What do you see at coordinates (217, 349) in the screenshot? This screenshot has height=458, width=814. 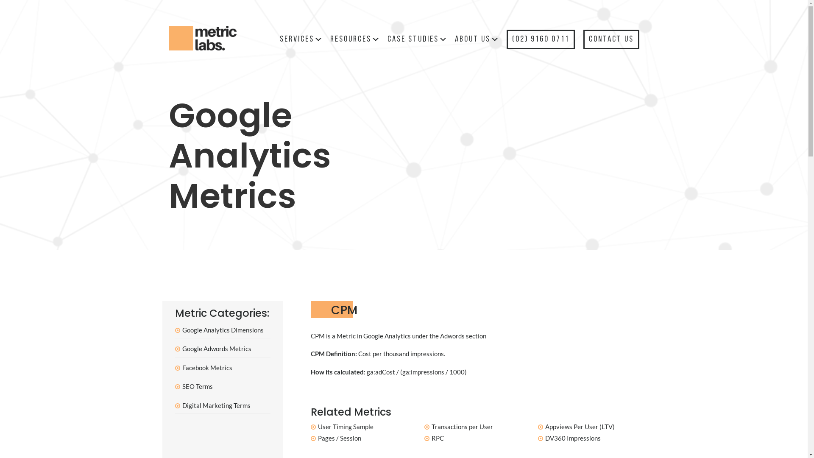 I see `Google Adwords Metrics` at bounding box center [217, 349].